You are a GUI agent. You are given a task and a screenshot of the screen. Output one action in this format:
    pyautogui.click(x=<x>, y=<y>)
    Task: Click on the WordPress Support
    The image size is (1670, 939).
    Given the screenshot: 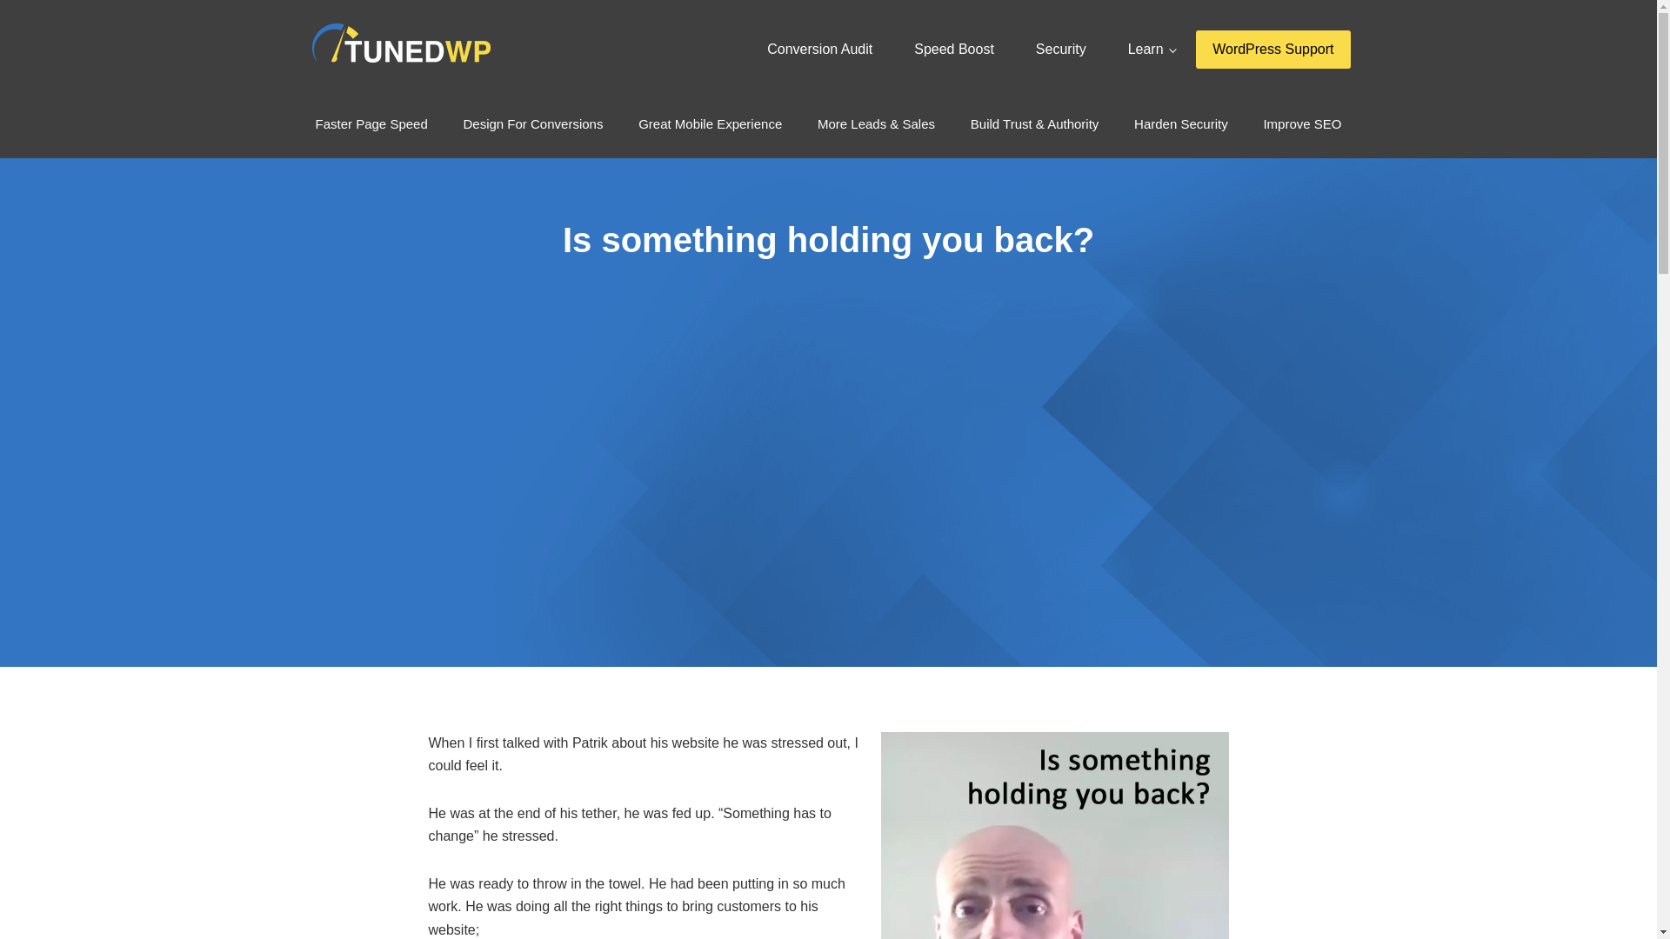 What is the action you would take?
    pyautogui.click(x=1272, y=49)
    